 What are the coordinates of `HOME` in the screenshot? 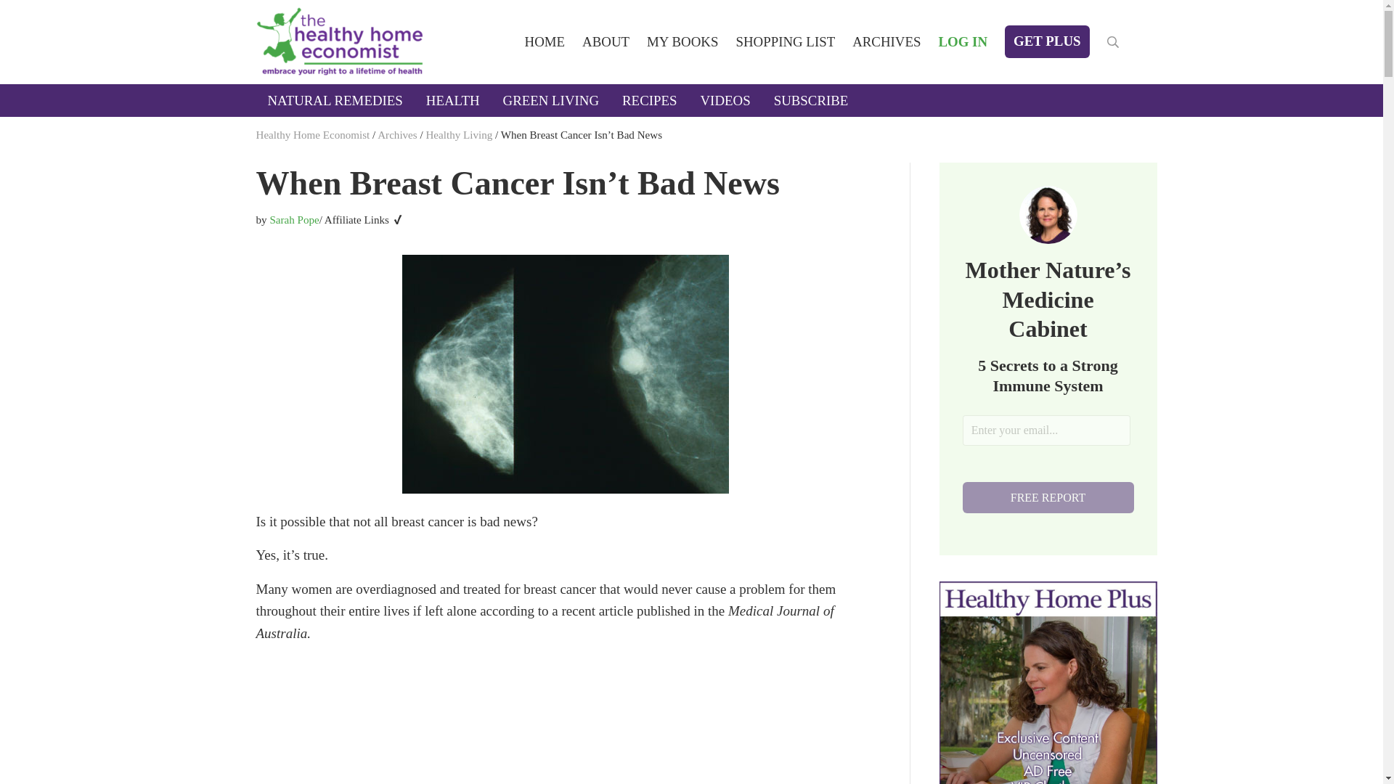 It's located at (545, 41).